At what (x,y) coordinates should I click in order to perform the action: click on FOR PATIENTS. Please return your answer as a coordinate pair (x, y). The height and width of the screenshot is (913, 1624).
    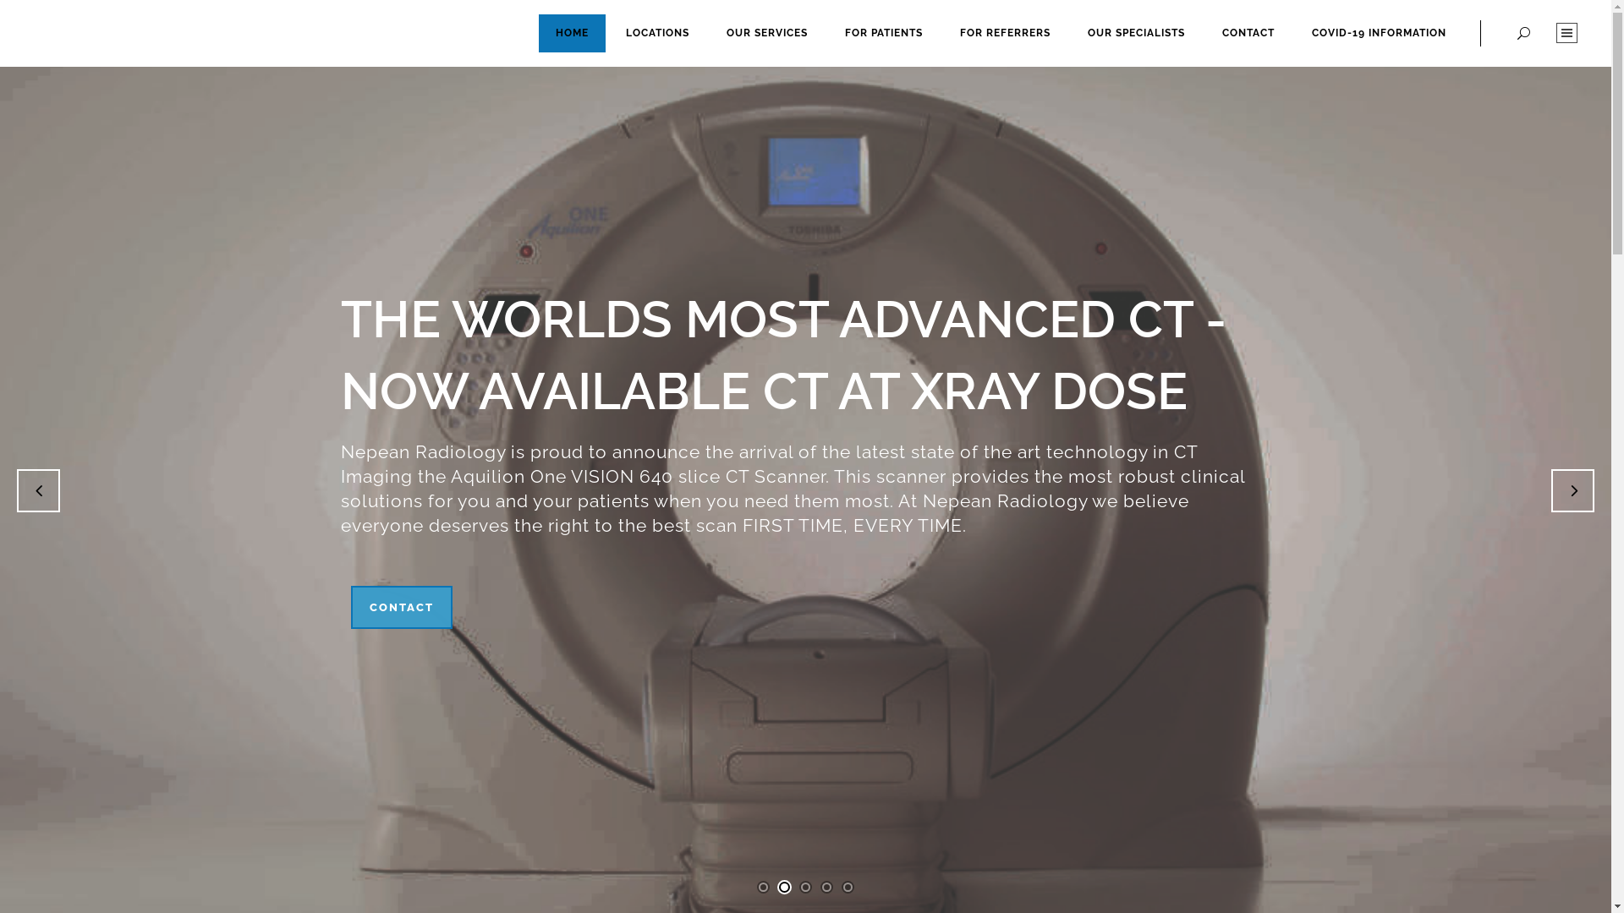
    Looking at the image, I should click on (884, 32).